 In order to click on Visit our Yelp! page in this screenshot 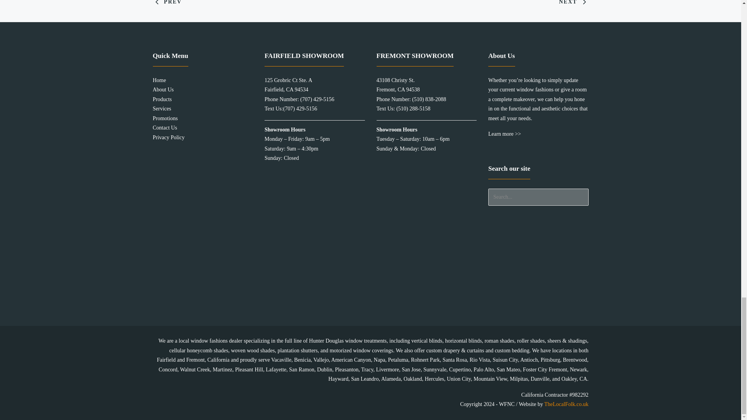, I will do `click(539, 291)`.